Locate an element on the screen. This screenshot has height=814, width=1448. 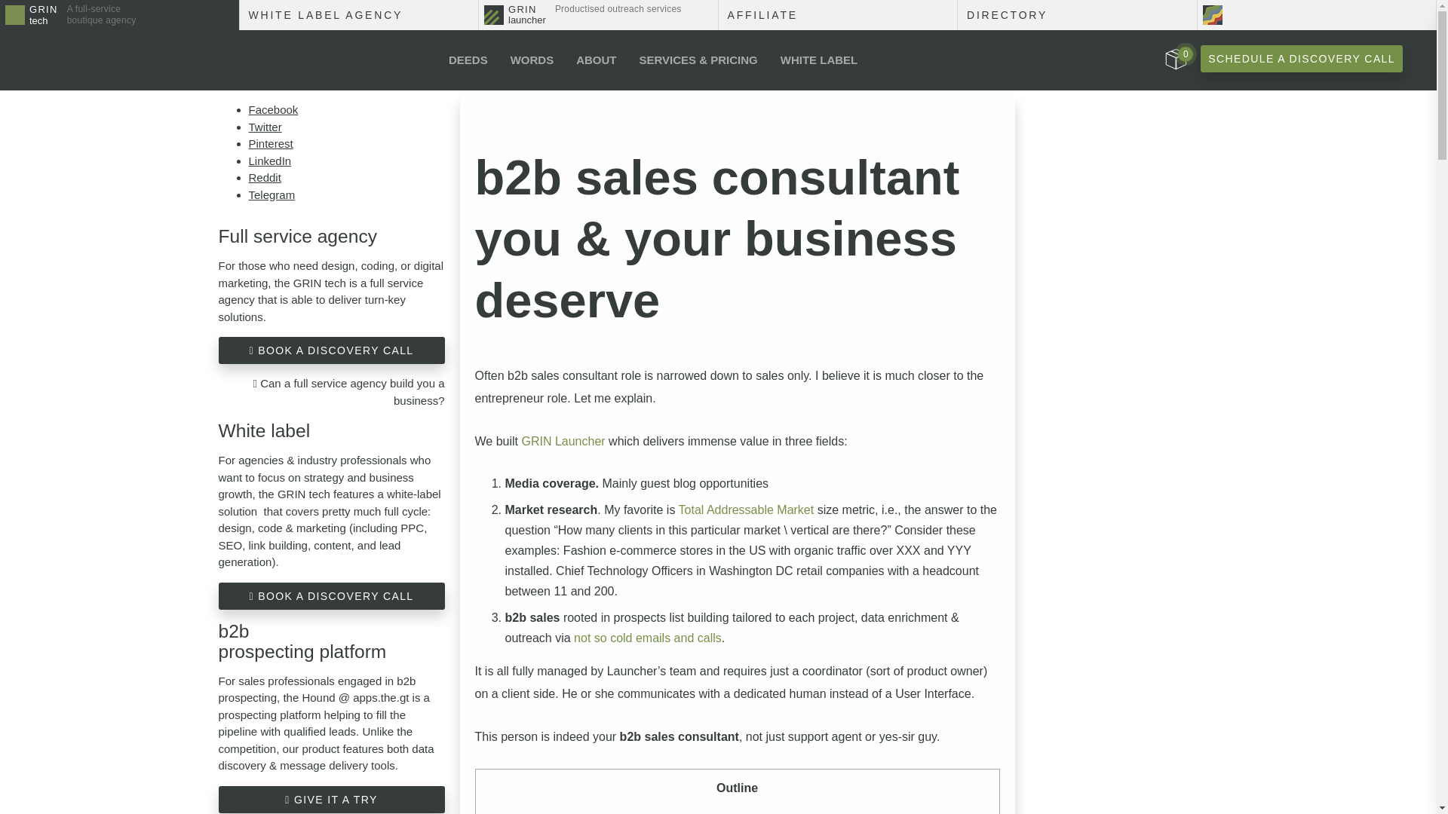
WHITE LABEL AGENCY is located at coordinates (119, 15).